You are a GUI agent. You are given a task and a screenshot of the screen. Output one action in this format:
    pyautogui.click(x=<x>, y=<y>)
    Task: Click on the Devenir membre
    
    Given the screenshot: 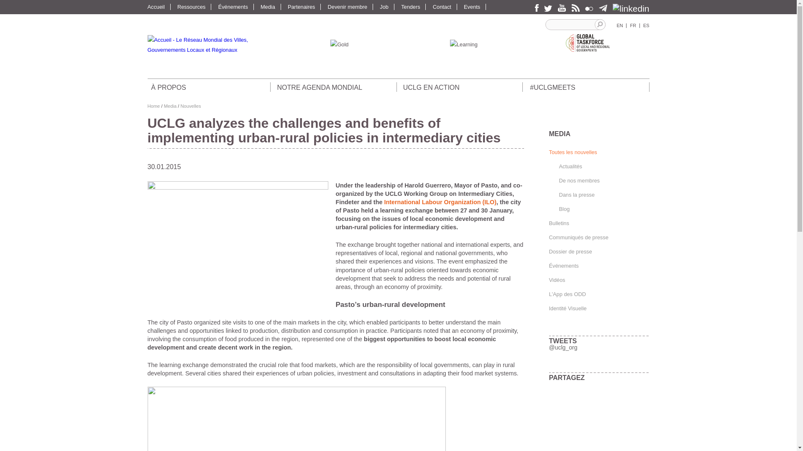 What is the action you would take?
    pyautogui.click(x=350, y=7)
    